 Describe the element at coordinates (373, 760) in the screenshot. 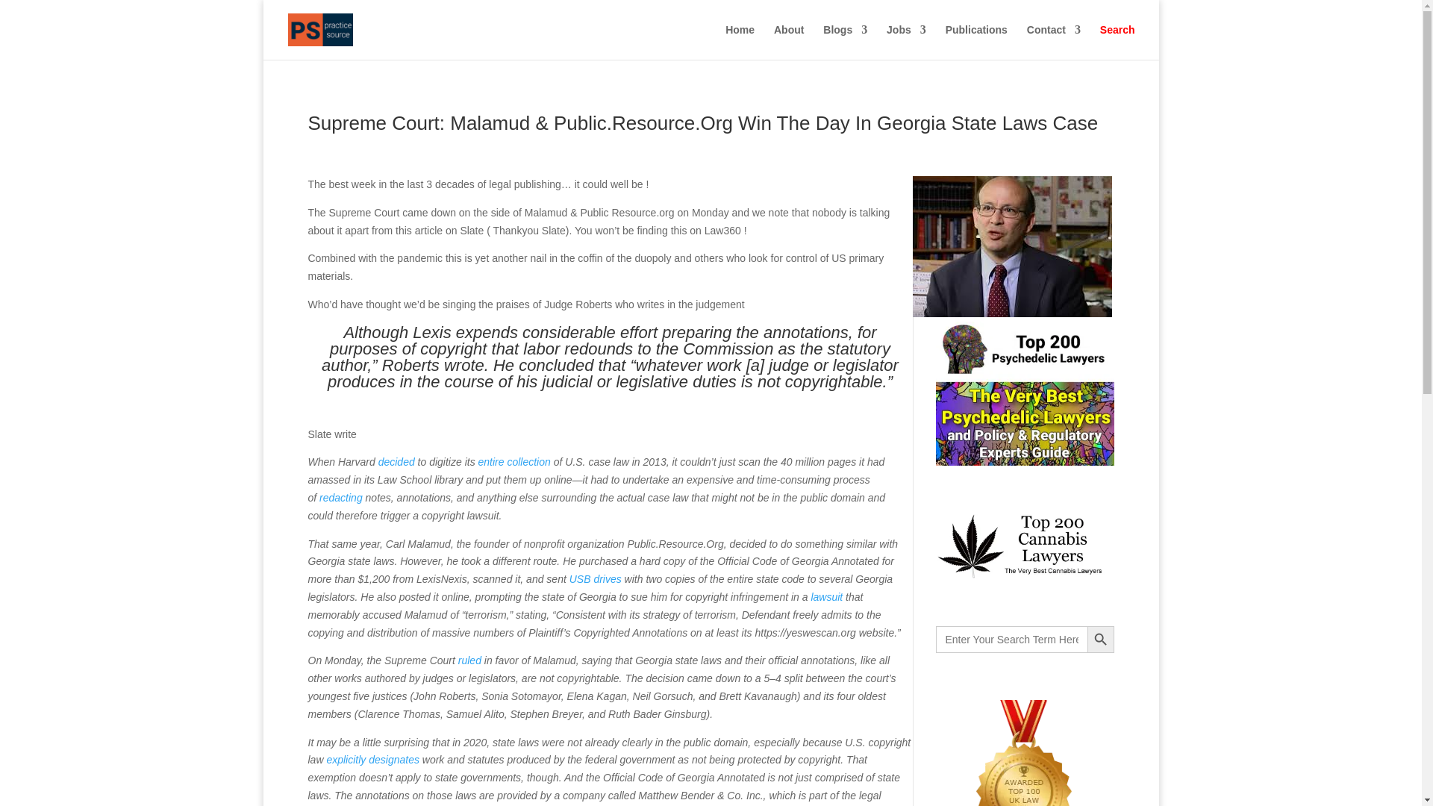

I see `explicitly designates` at that location.